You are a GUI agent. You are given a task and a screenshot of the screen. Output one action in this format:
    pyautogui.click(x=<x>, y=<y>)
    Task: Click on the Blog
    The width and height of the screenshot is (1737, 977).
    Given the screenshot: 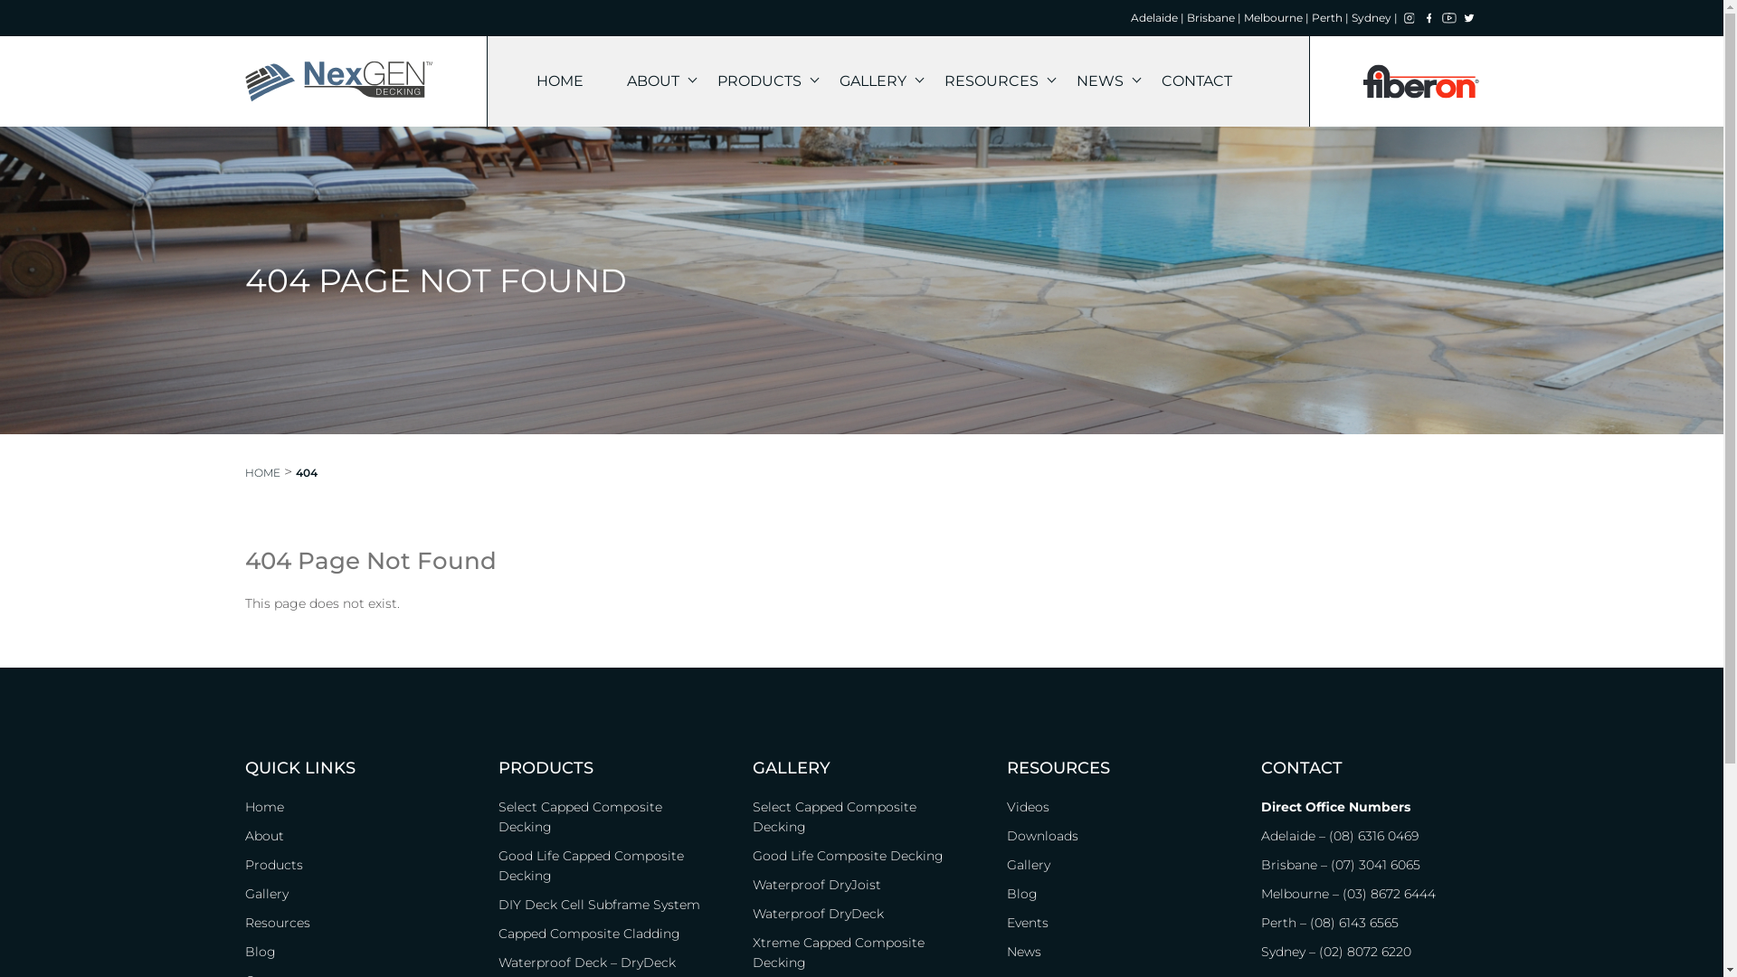 What is the action you would take?
    pyautogui.click(x=1116, y=894)
    